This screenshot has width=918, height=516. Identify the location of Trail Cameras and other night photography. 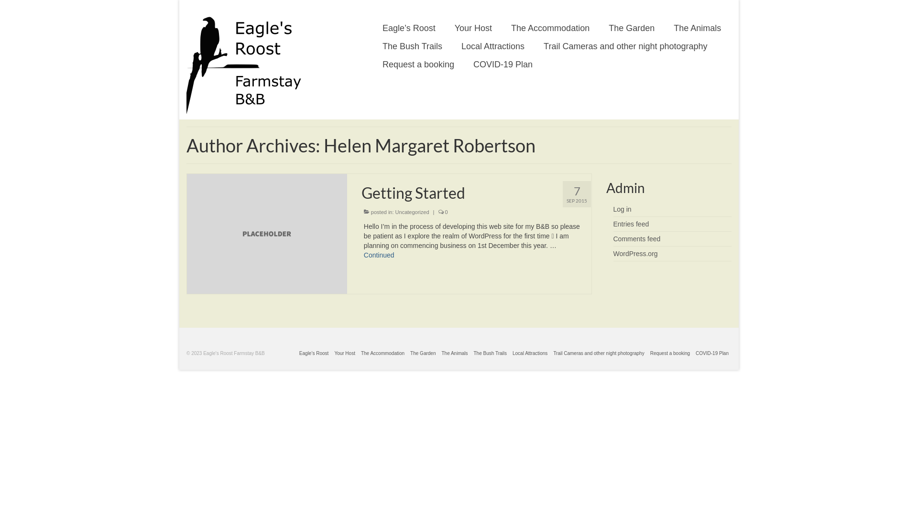
(599, 354).